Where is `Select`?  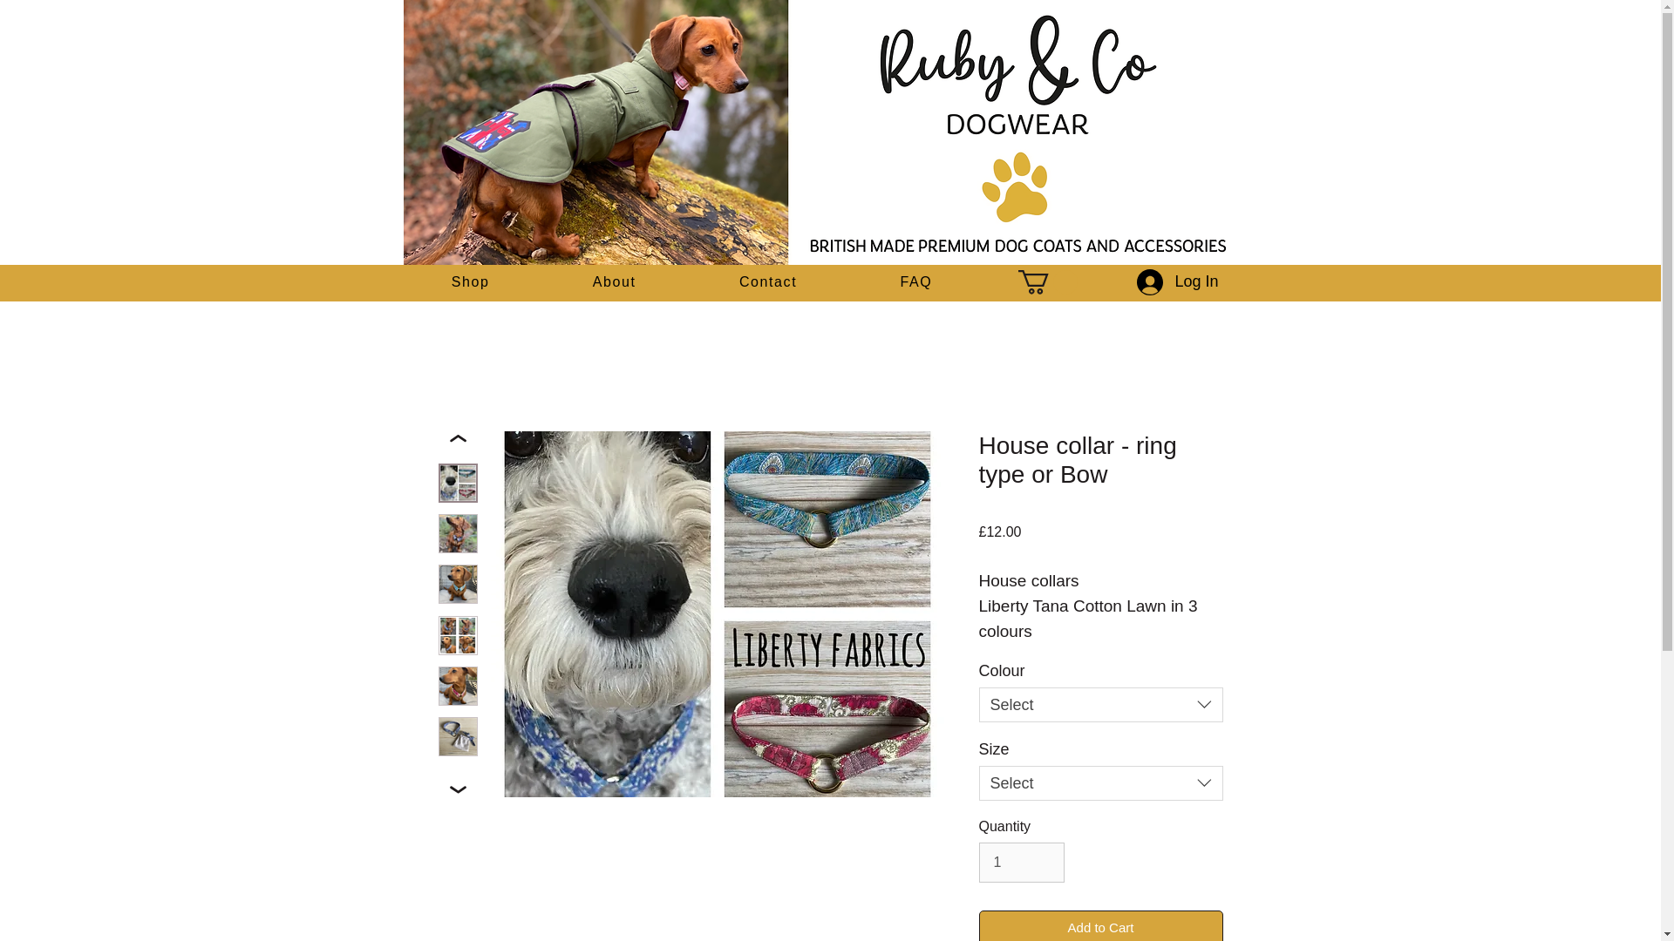 Select is located at coordinates (691, 282).